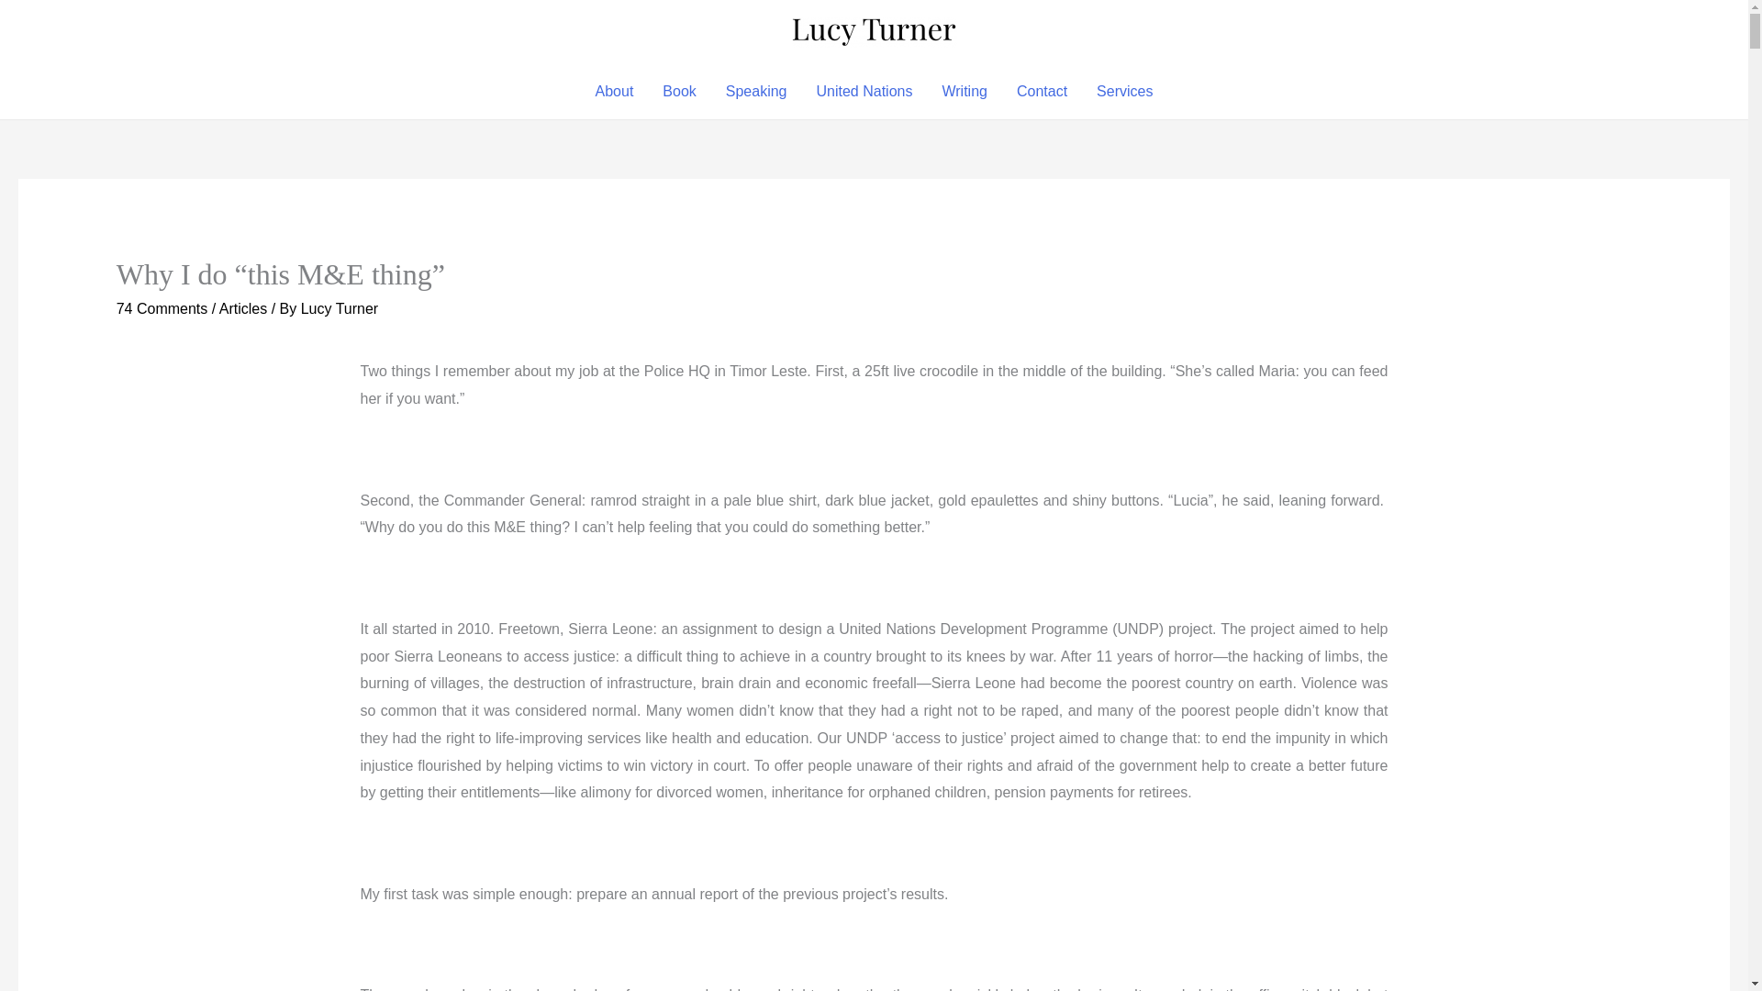  Describe the element at coordinates (242, 308) in the screenshot. I see `Articles` at that location.